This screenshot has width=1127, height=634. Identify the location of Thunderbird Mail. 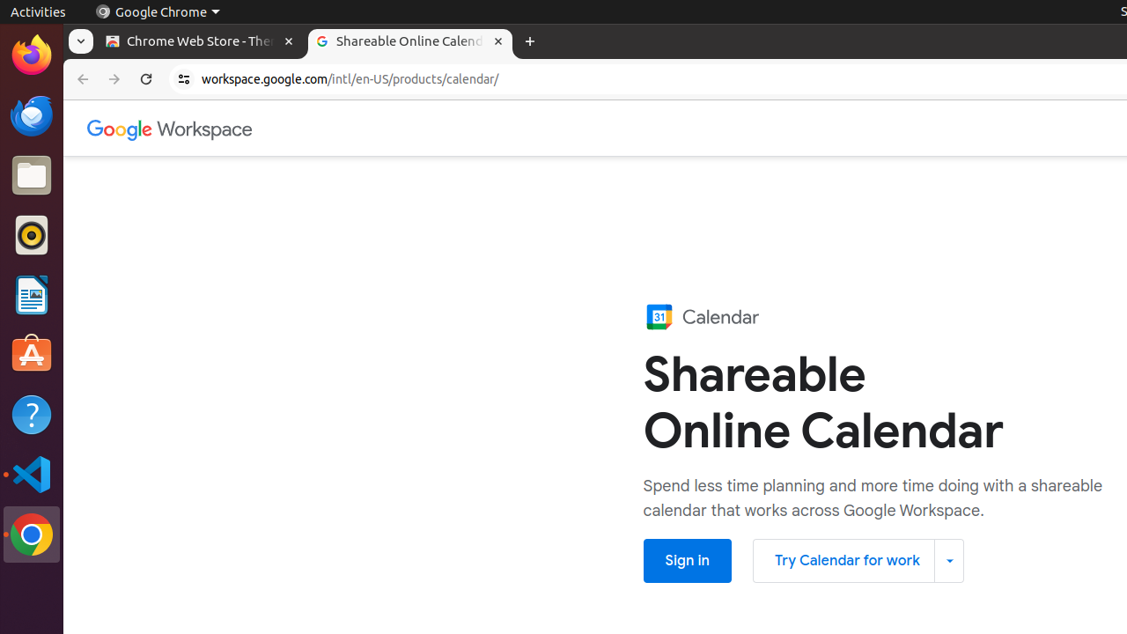
(32, 115).